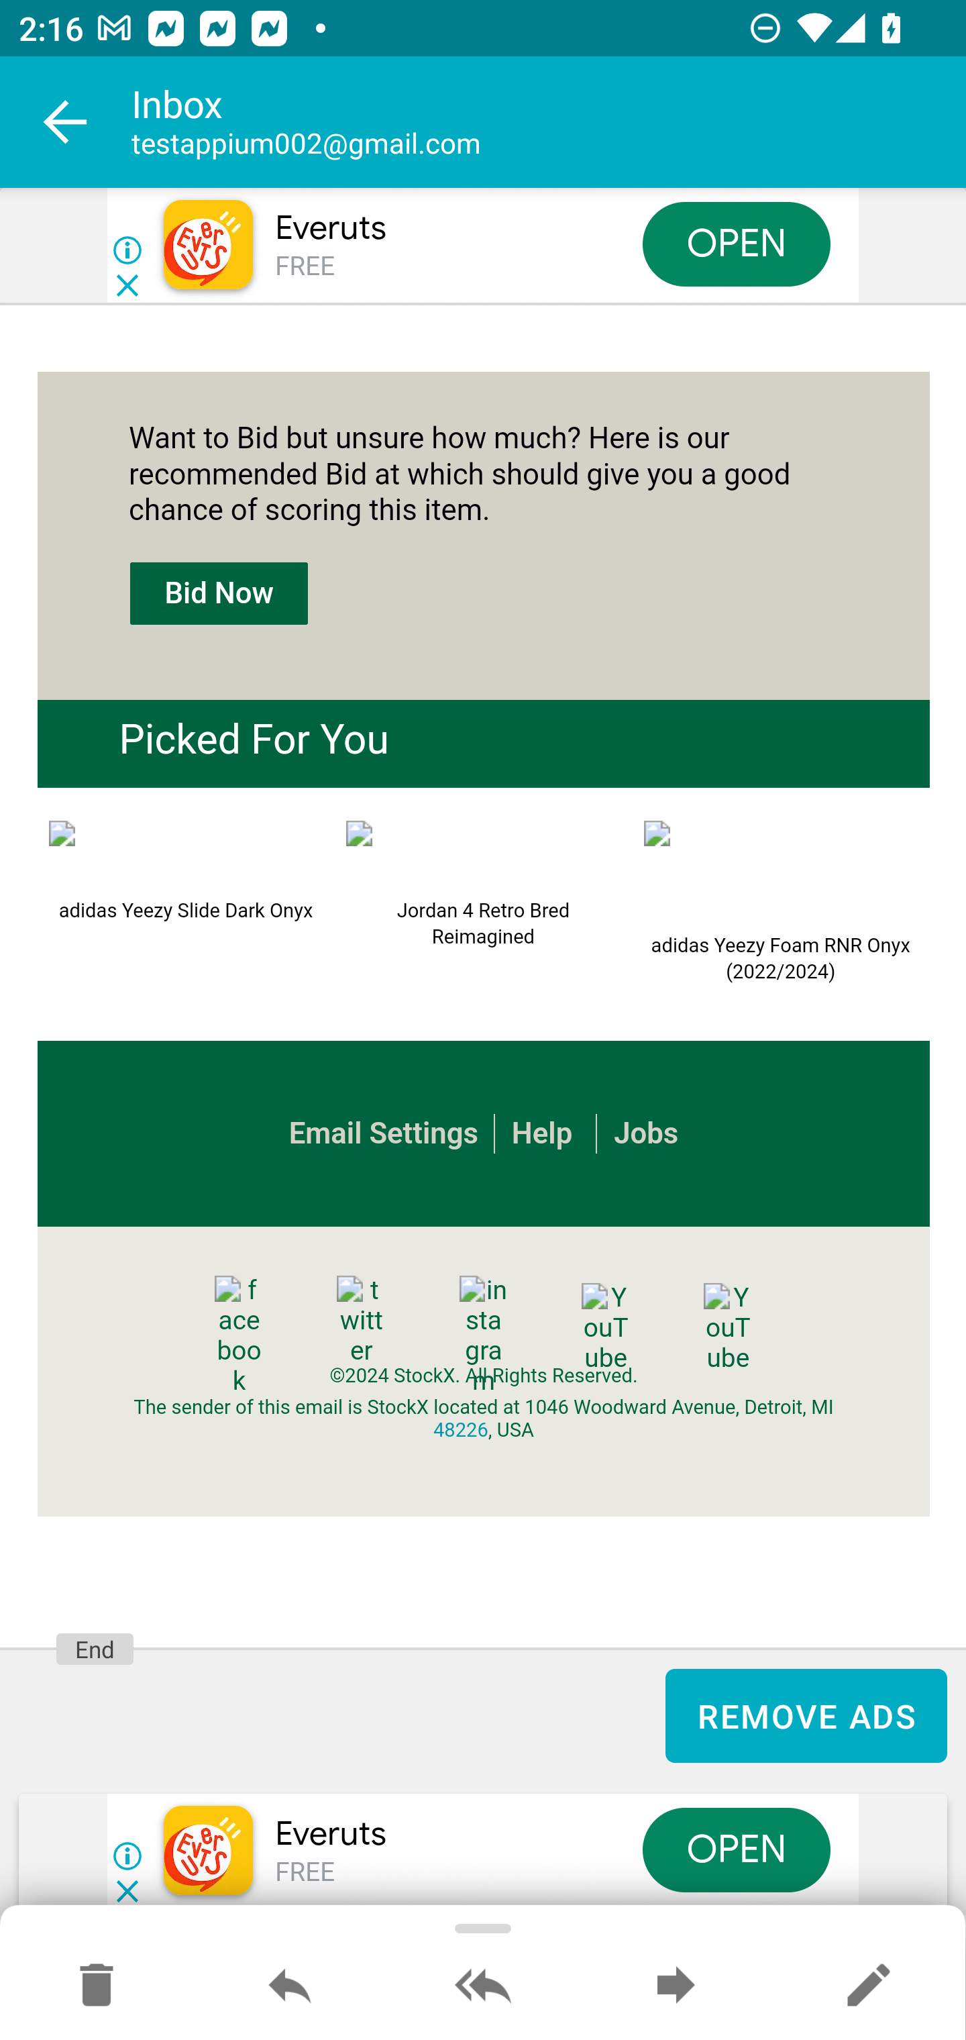  What do you see at coordinates (676, 1986) in the screenshot?
I see `Forward` at bounding box center [676, 1986].